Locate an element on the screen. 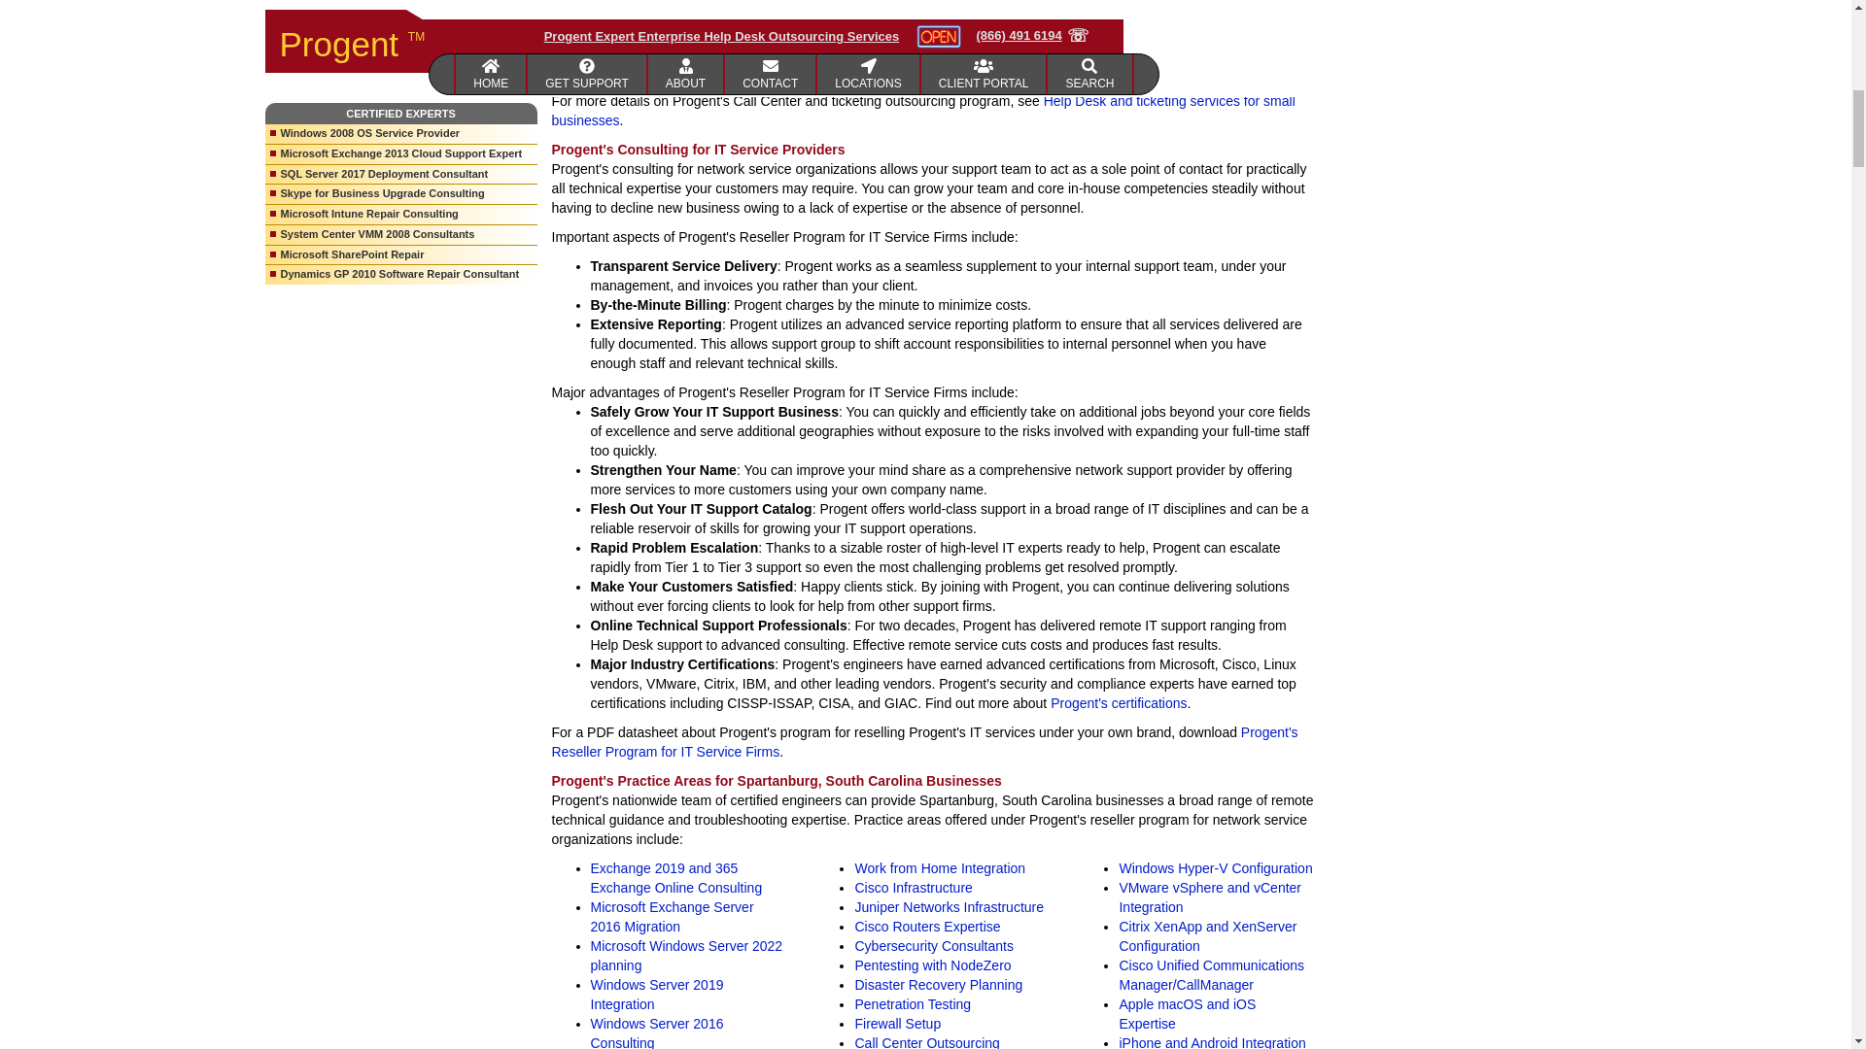 This screenshot has width=1866, height=1049. Microsoft Exchange Server 2019 Consulting is located at coordinates (676, 878).